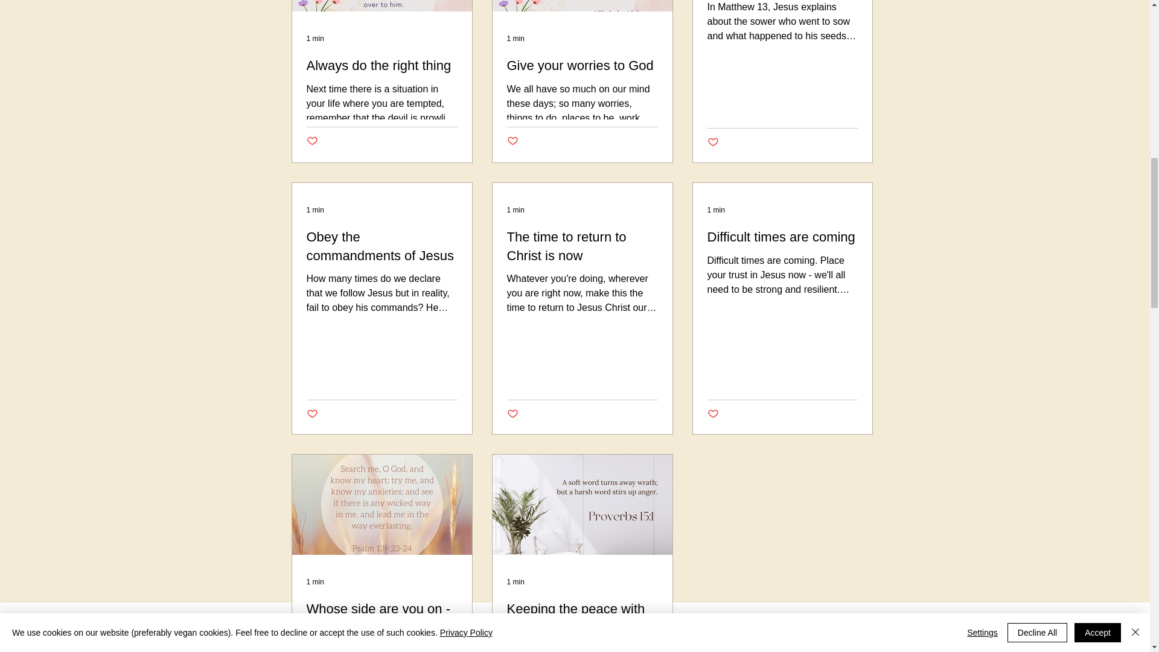  What do you see at coordinates (312, 141) in the screenshot?
I see `Post not marked as liked` at bounding box center [312, 141].